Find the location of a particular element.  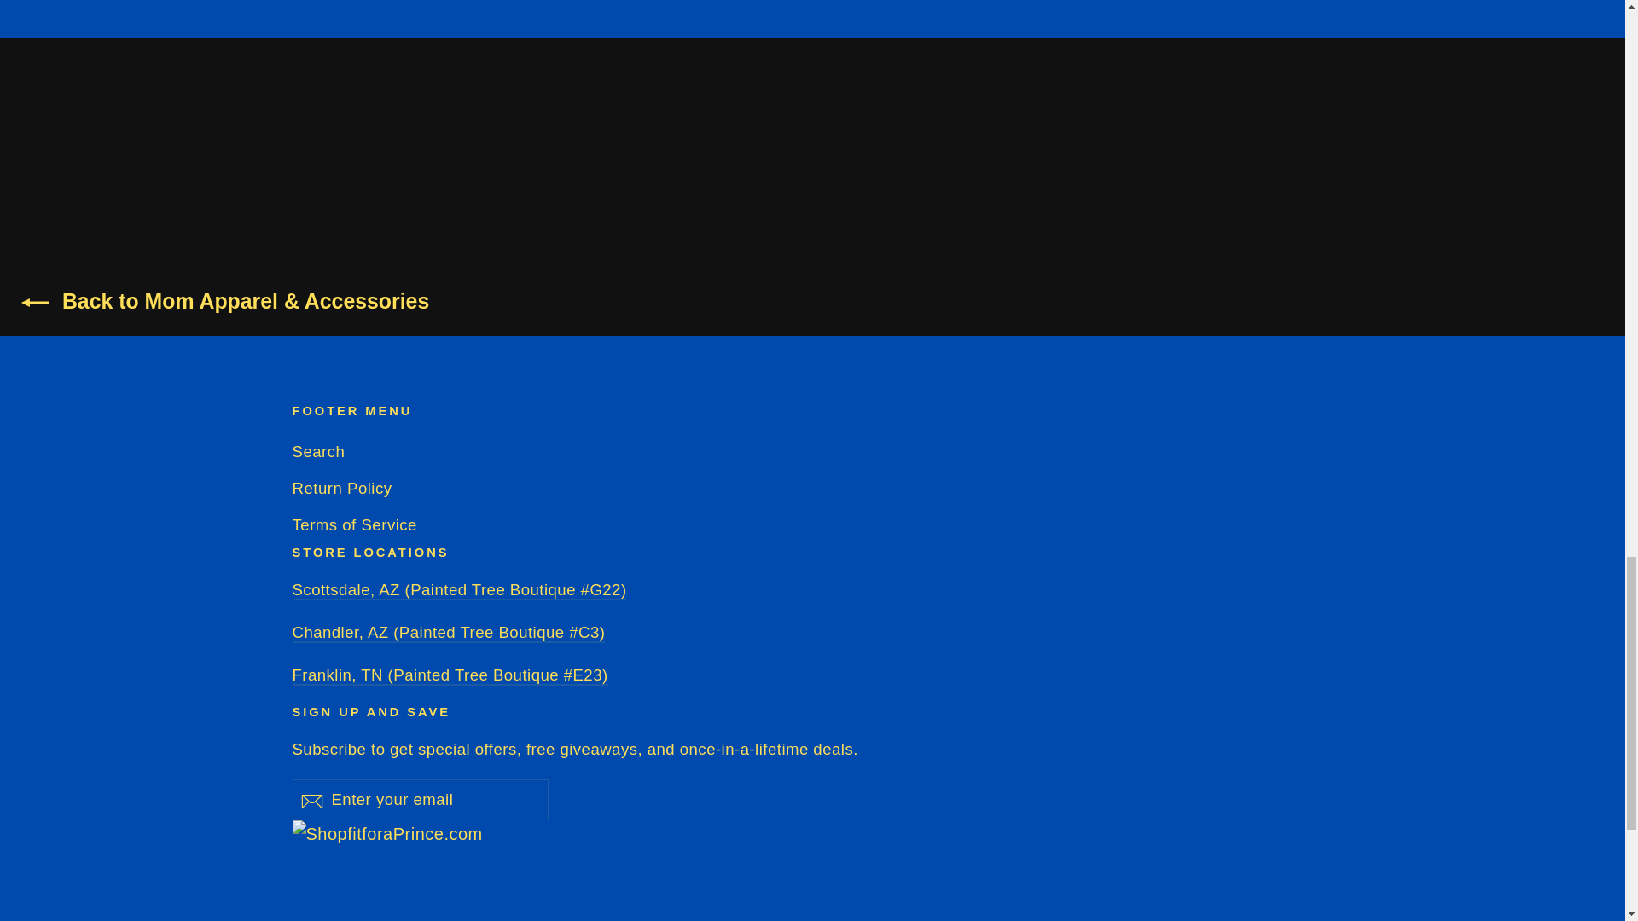

FFAP - Chandler, AZ is located at coordinates (447, 633).